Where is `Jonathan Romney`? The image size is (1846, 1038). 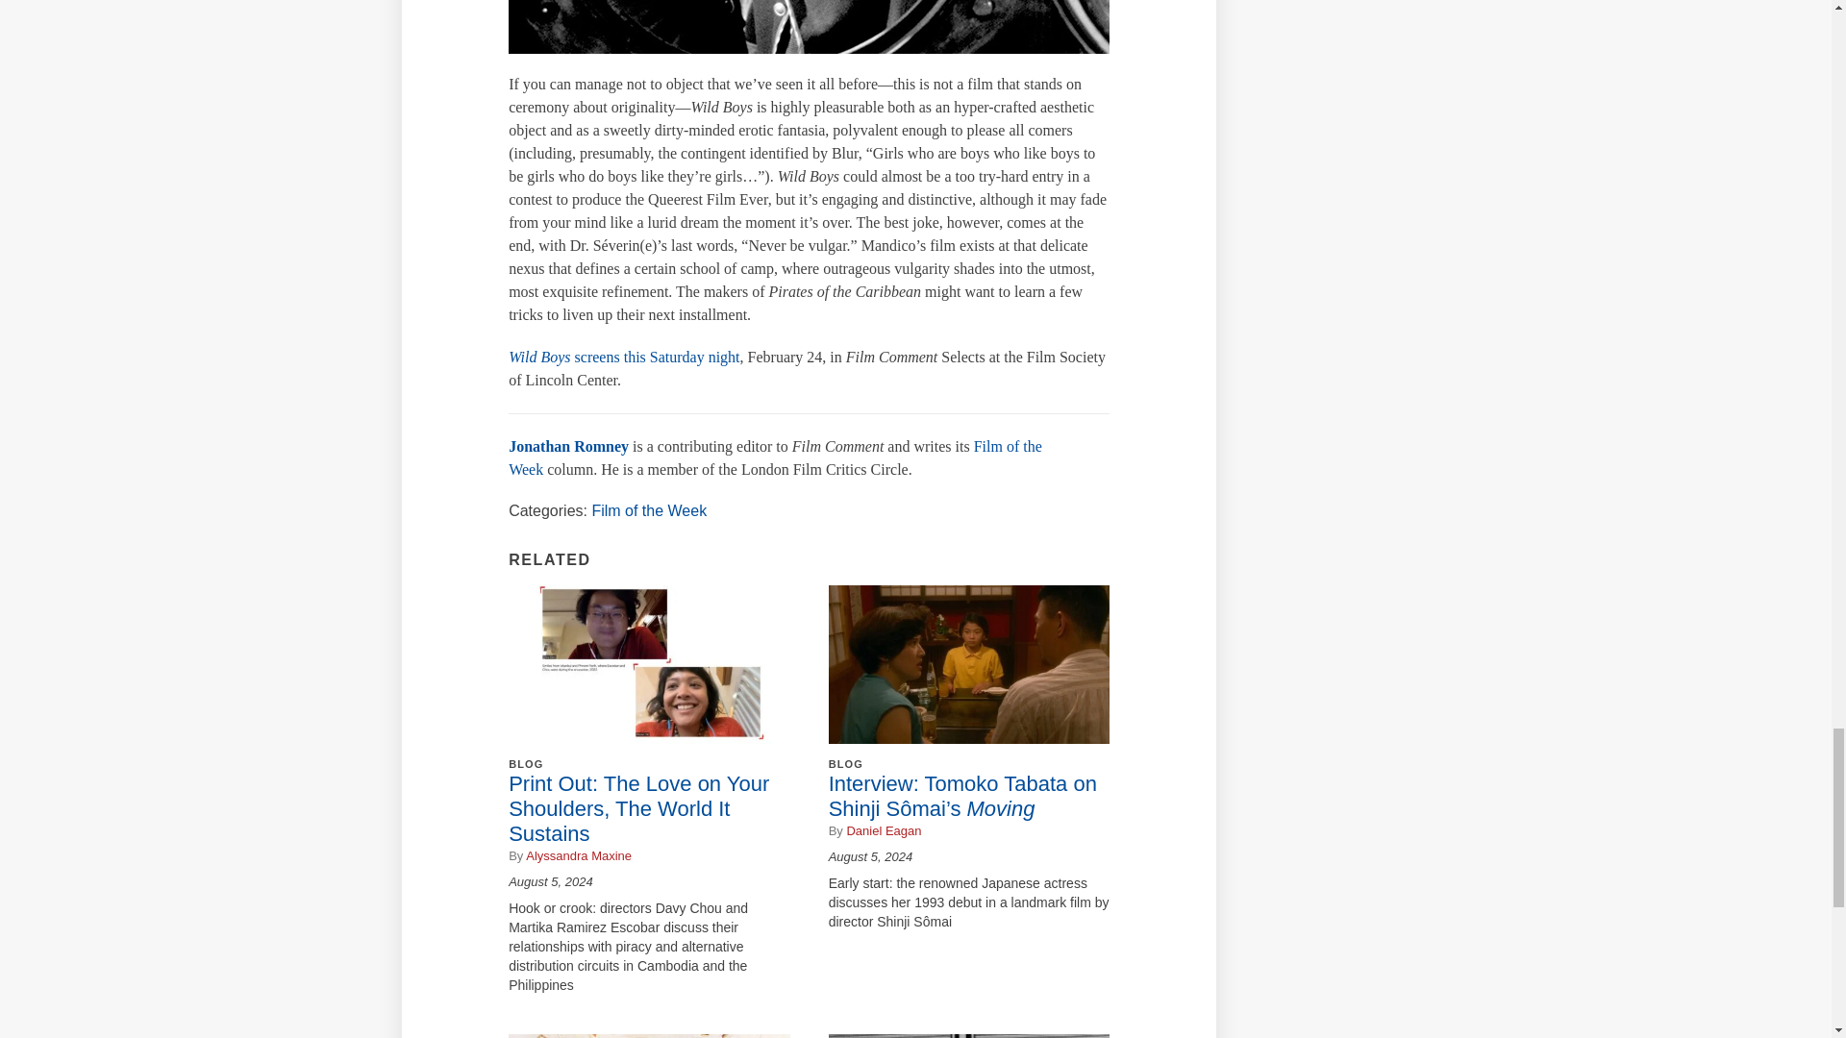 Jonathan Romney is located at coordinates (569, 446).